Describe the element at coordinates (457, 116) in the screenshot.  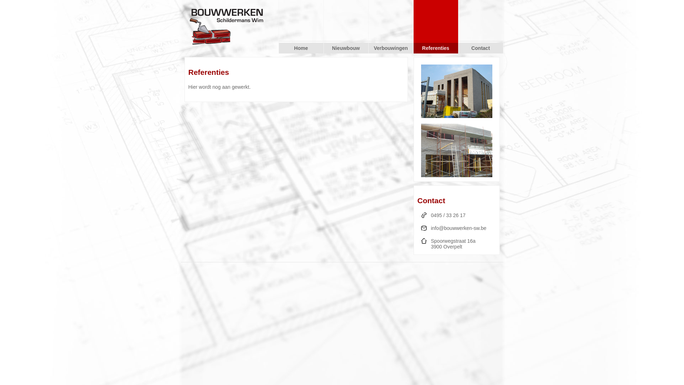
I see `Nieuwbouw` at that location.